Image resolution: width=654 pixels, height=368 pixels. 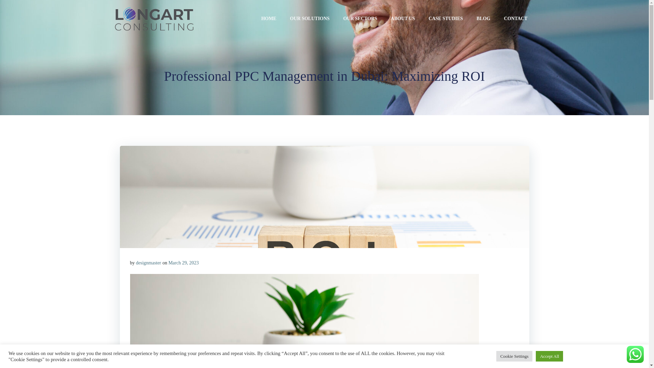 I want to click on March 29, 2023, so click(x=183, y=262).